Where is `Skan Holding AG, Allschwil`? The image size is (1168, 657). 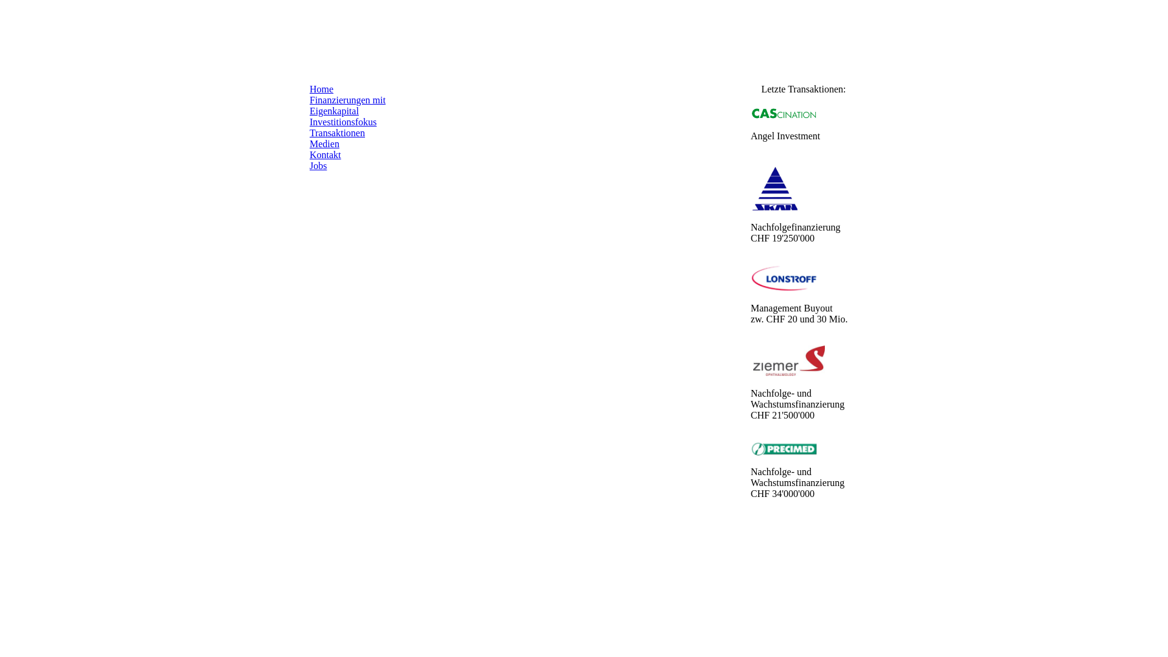 Skan Holding AG, Allschwil is located at coordinates (775, 187).